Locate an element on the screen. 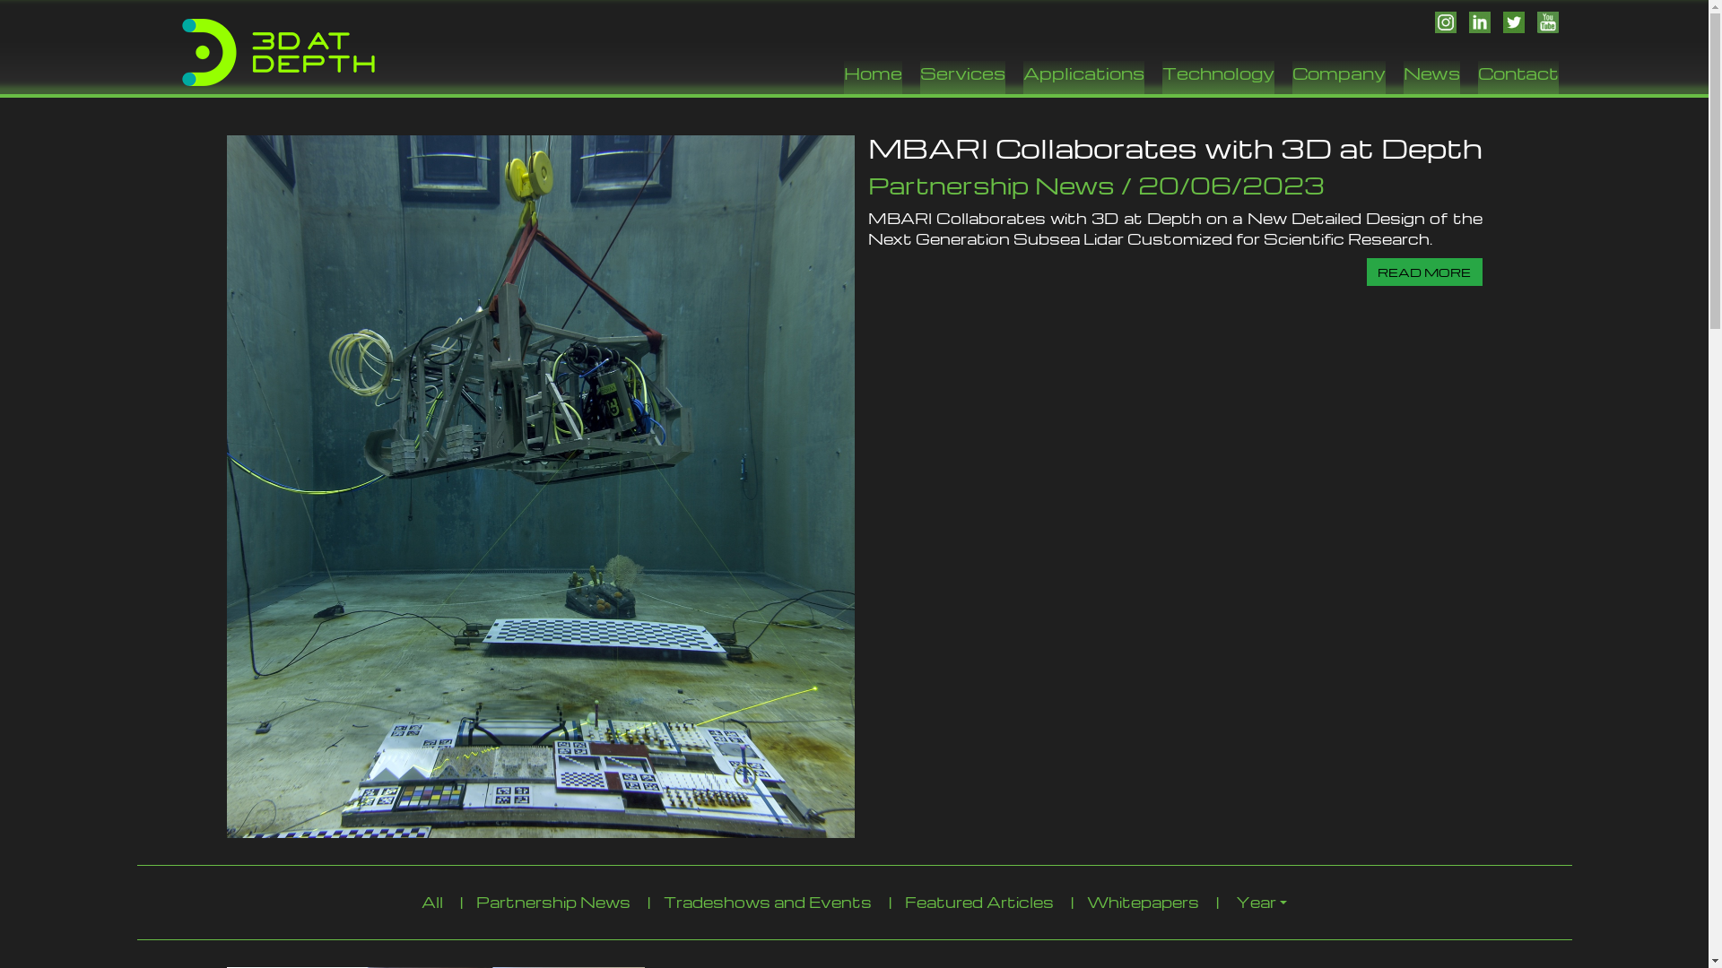 Image resolution: width=1722 pixels, height=968 pixels. Year is located at coordinates (1261, 903).